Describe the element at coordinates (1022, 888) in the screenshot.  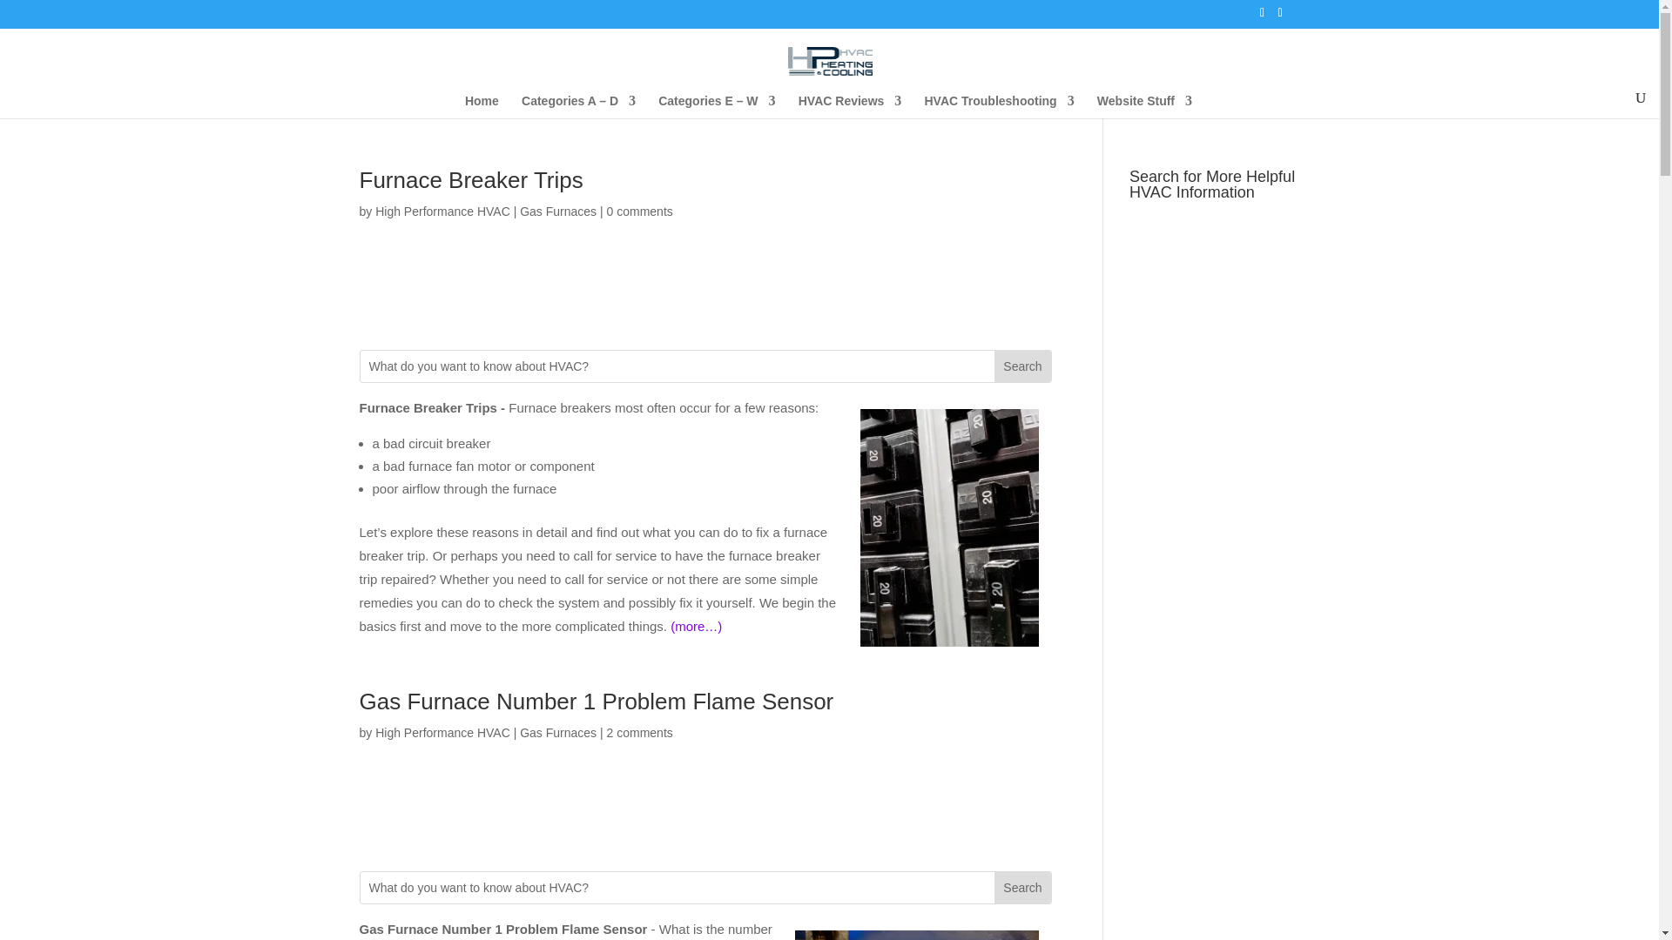
I see `Search` at that location.